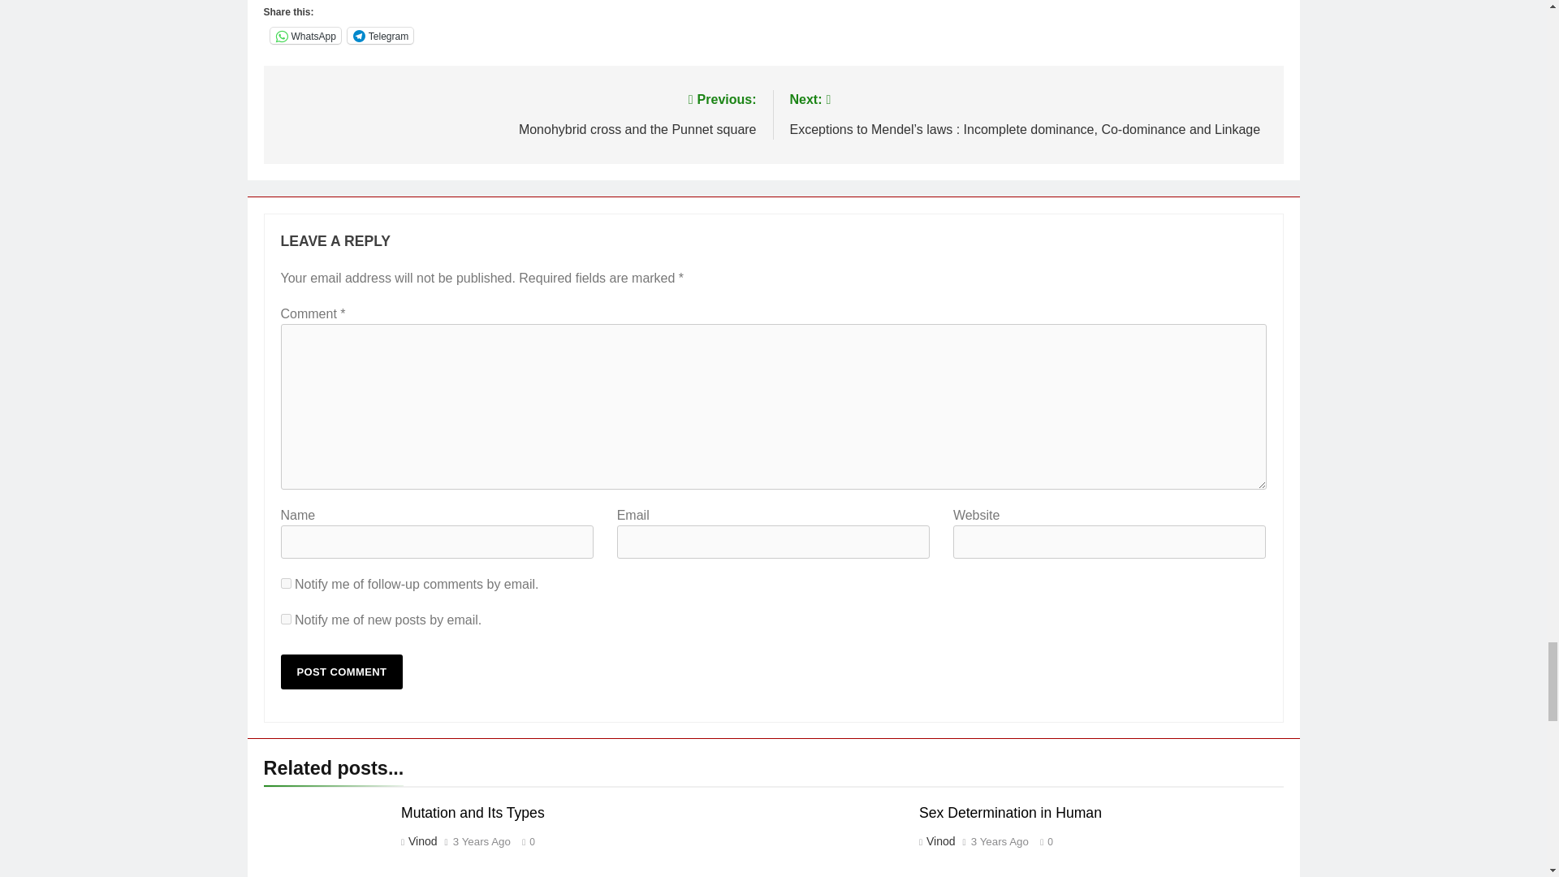 This screenshot has height=877, width=1559. Describe the element at coordinates (342, 671) in the screenshot. I see `Post Comment` at that location.